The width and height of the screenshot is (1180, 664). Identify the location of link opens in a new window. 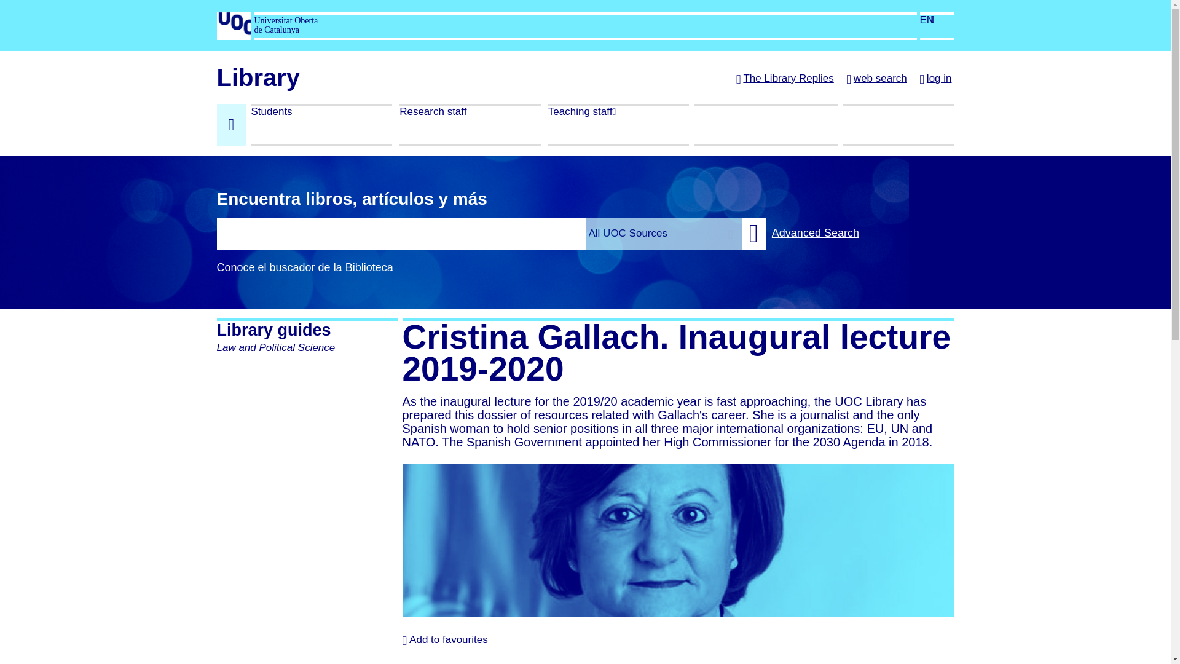
(233, 34).